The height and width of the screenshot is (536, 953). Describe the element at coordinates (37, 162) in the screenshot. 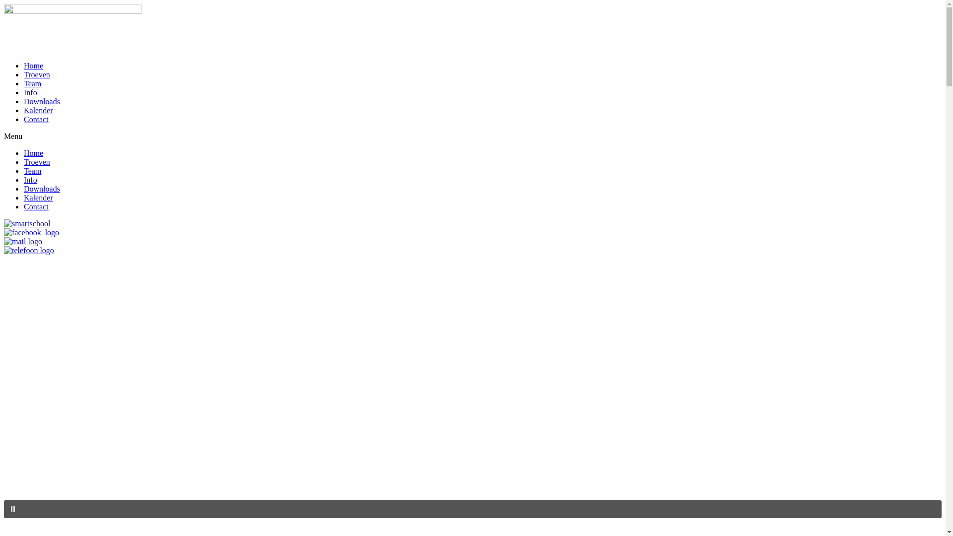

I see `Troeven` at that location.